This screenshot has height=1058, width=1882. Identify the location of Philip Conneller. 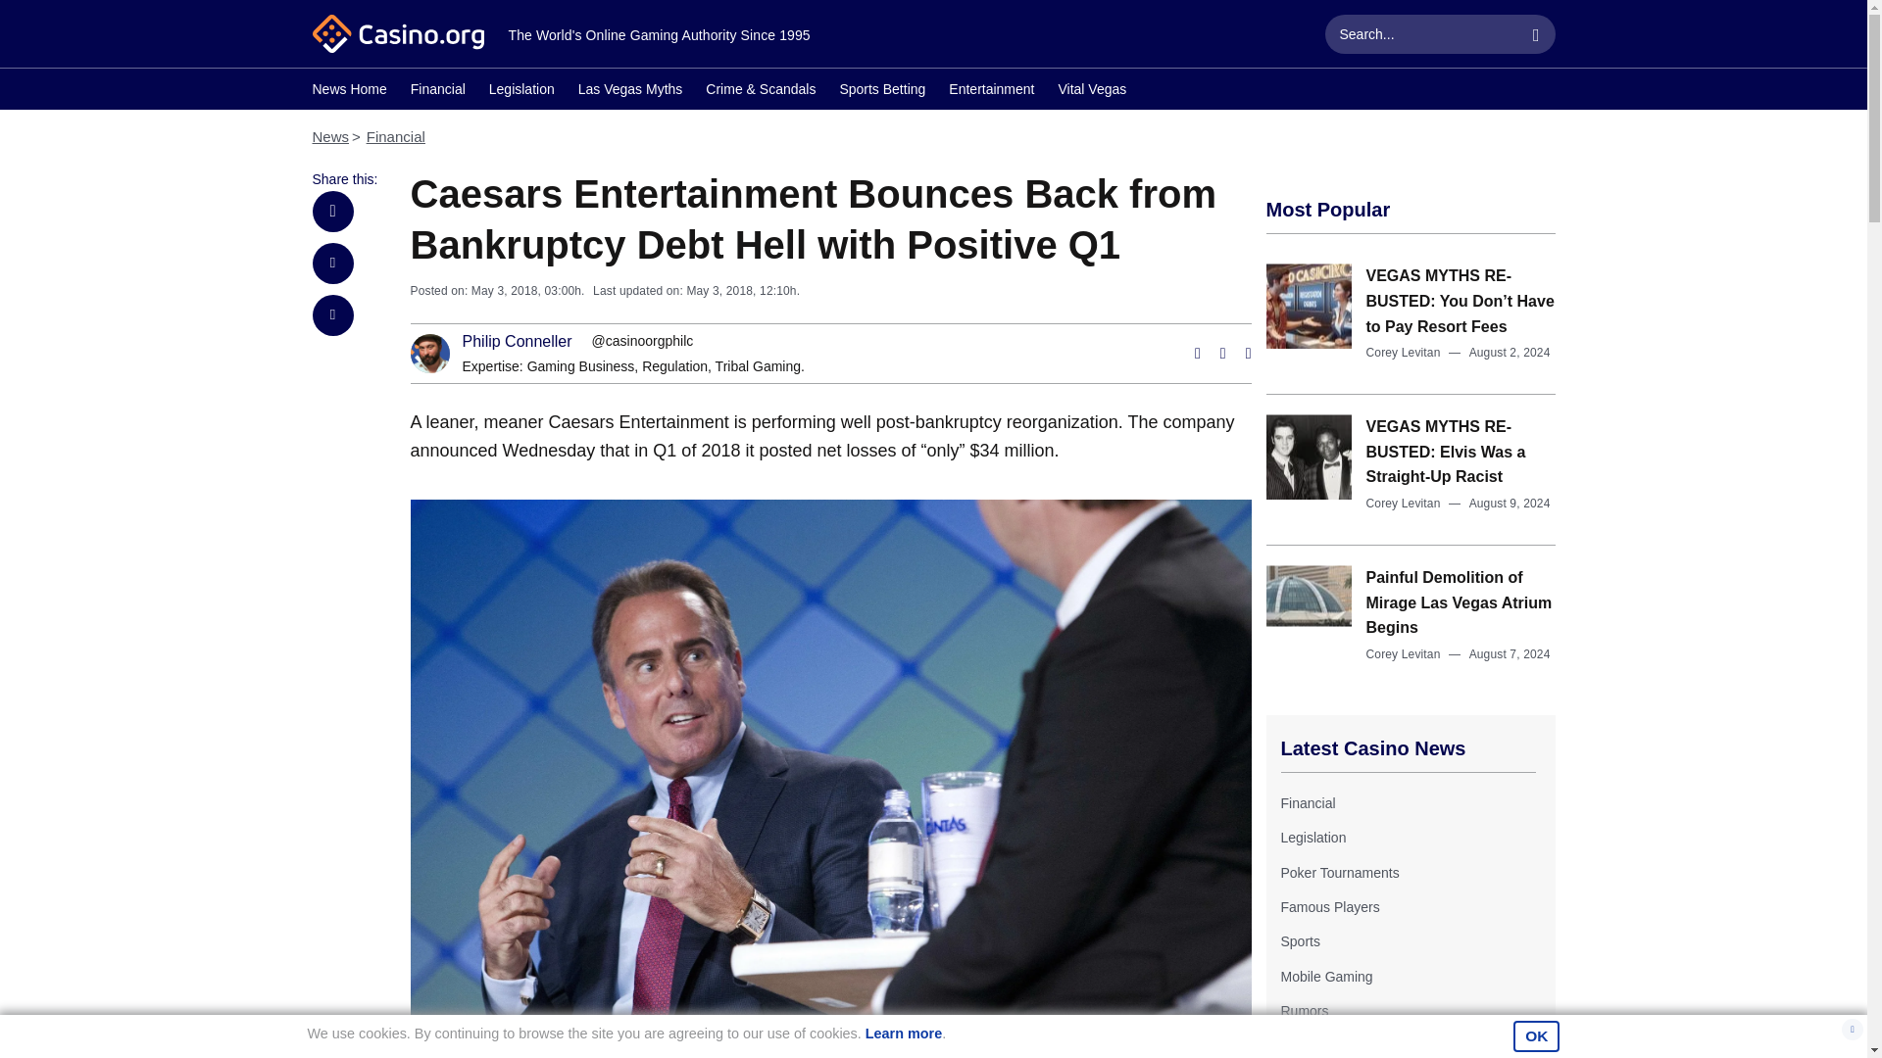
(518, 342).